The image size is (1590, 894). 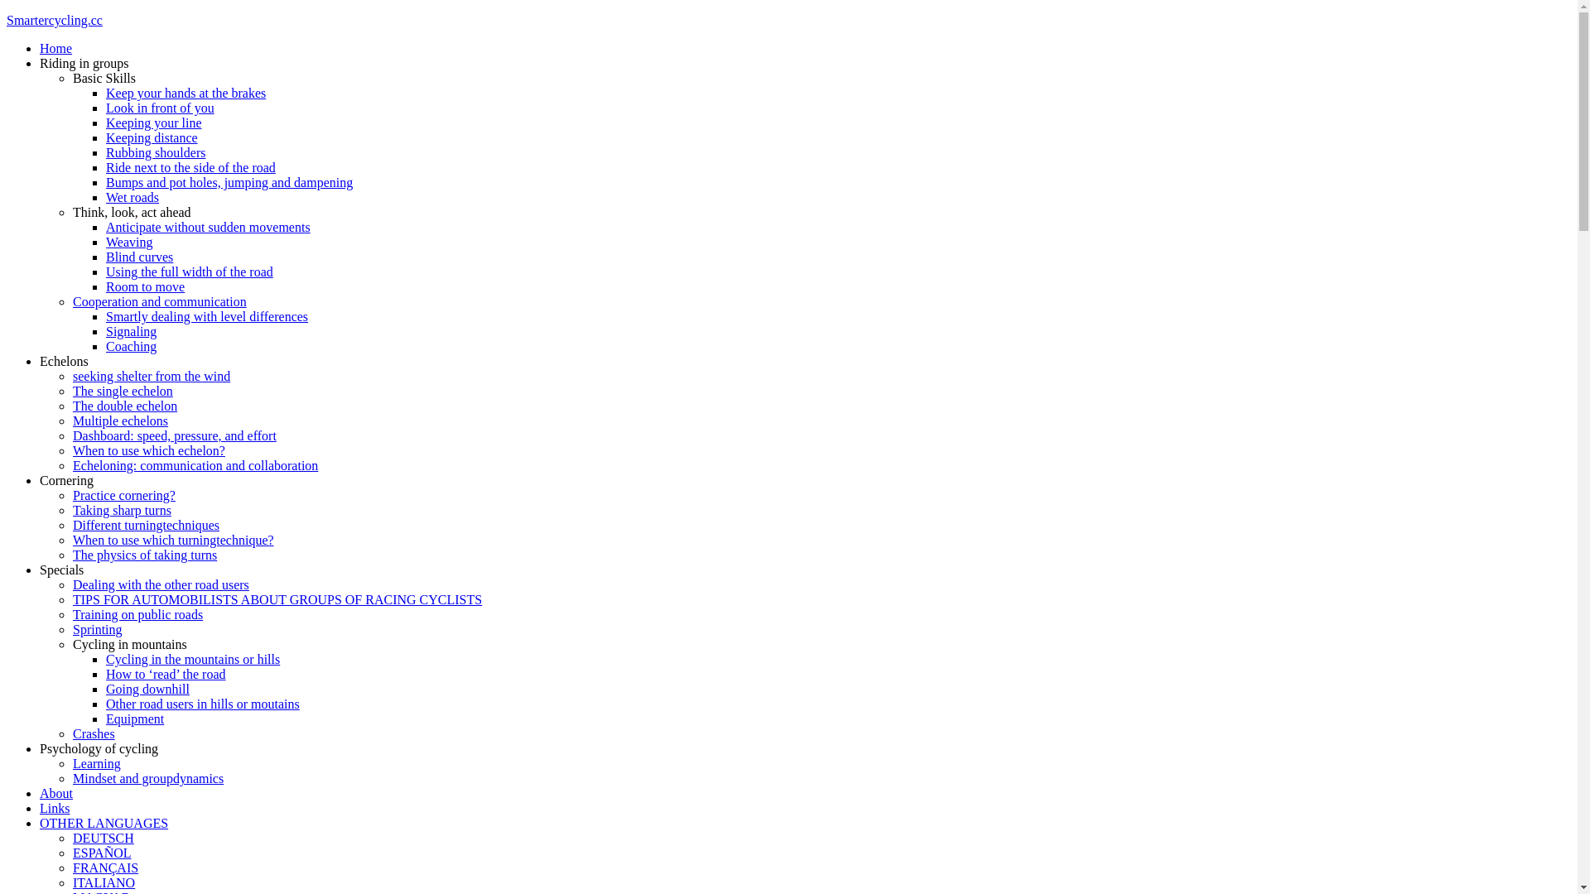 I want to click on Cycling in mountains, so click(x=130, y=644).